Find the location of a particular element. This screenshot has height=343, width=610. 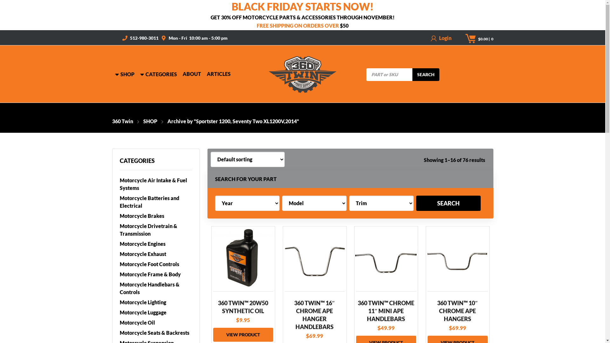

GET 30% OFF MOTORCYCLE PARTS & ACCESSORIES THROUGH NOVEMBER! is located at coordinates (302, 16).